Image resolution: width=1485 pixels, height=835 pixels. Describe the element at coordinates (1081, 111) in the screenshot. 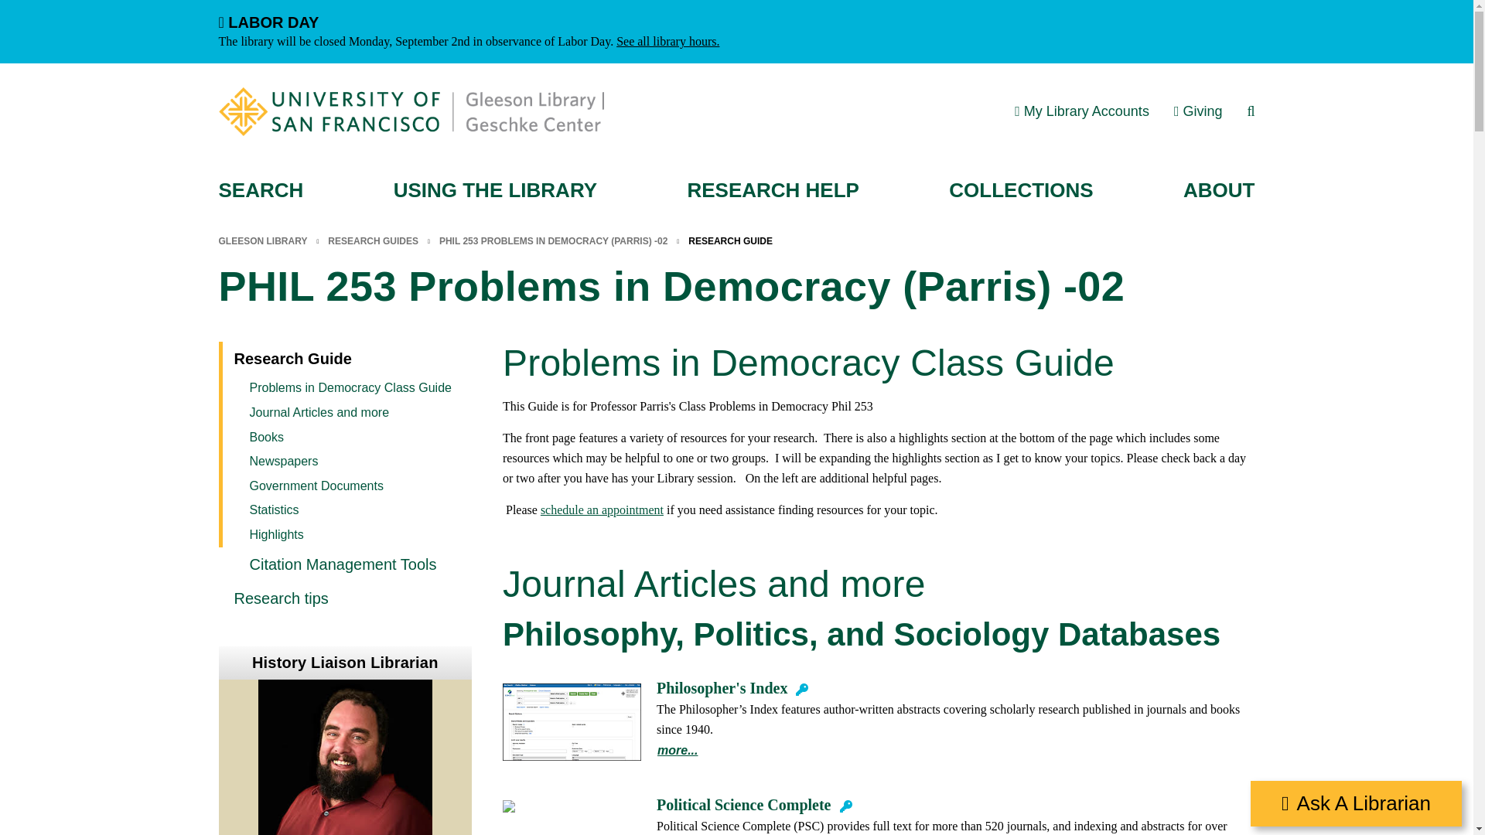

I see `My Library Accounts` at that location.